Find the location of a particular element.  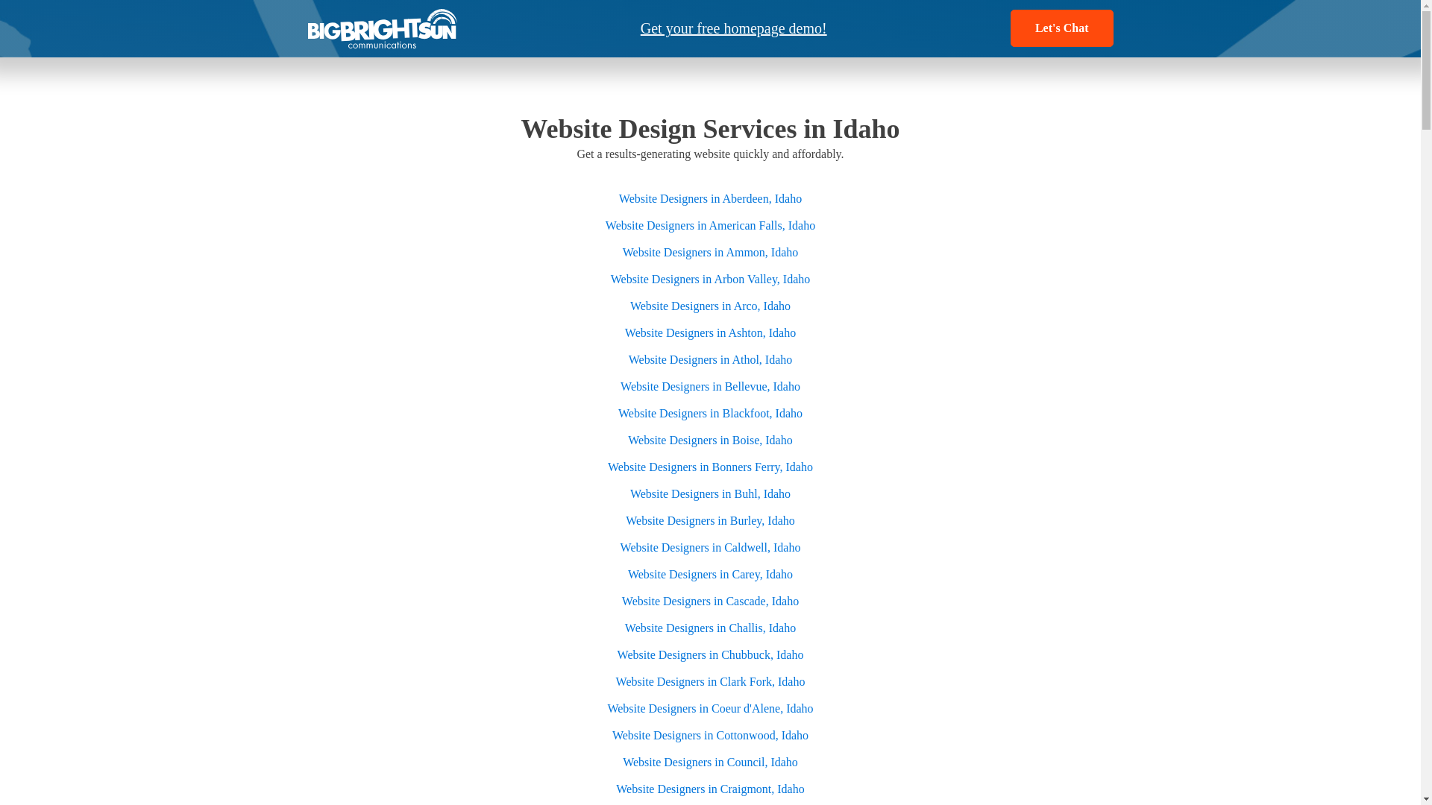

Website Designers in Chubbuck, Idaho is located at coordinates (710, 654).